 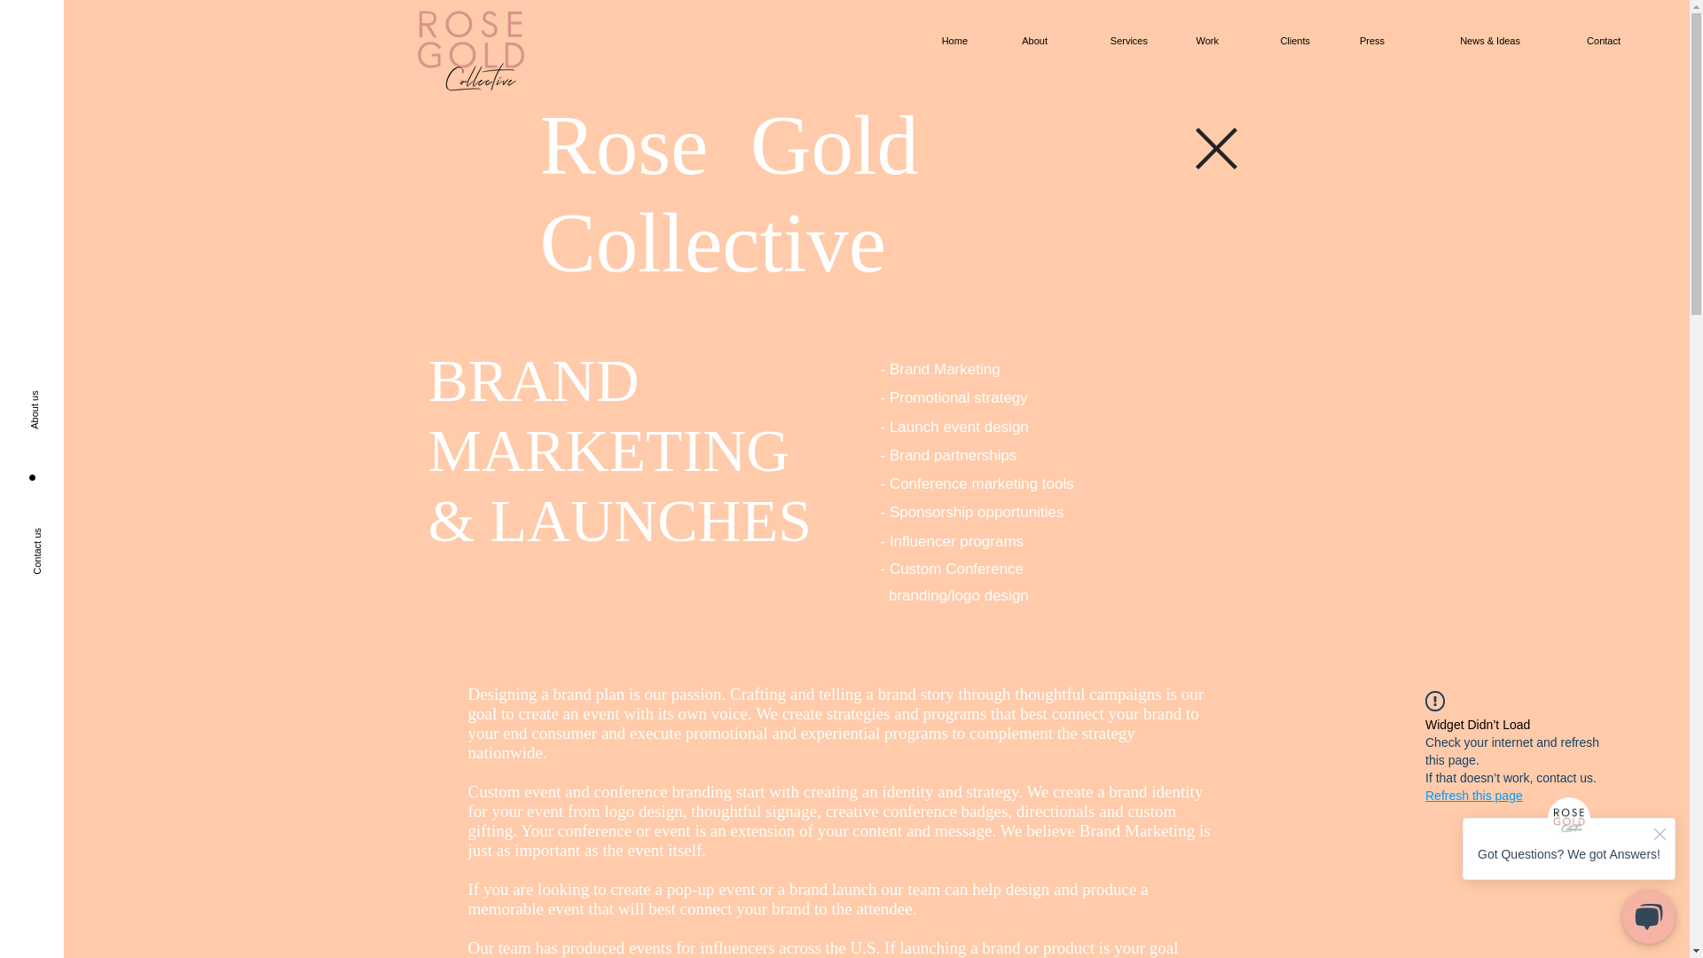 What do you see at coordinates (1583, 41) in the screenshot?
I see `Contact` at bounding box center [1583, 41].